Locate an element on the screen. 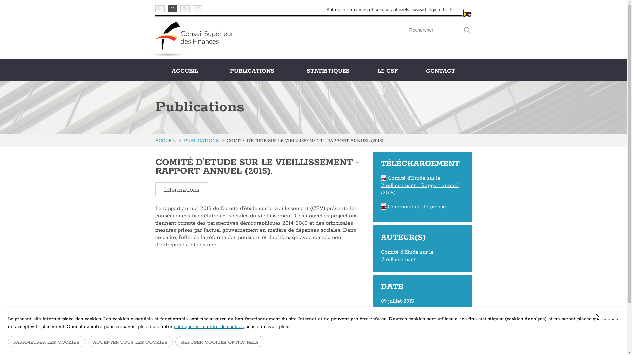 This screenshot has height=355, width=632. application/pdf is located at coordinates (383, 207).